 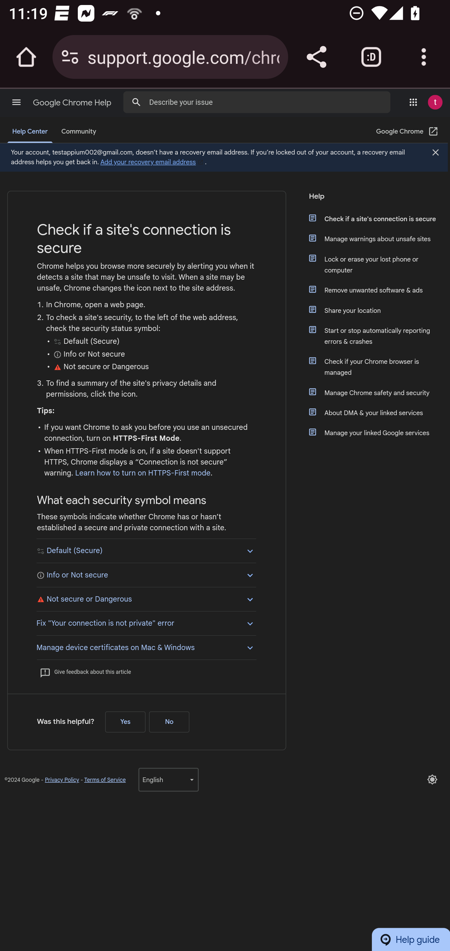 What do you see at coordinates (379, 238) in the screenshot?
I see `Manage warnings about unsafe sites` at bounding box center [379, 238].